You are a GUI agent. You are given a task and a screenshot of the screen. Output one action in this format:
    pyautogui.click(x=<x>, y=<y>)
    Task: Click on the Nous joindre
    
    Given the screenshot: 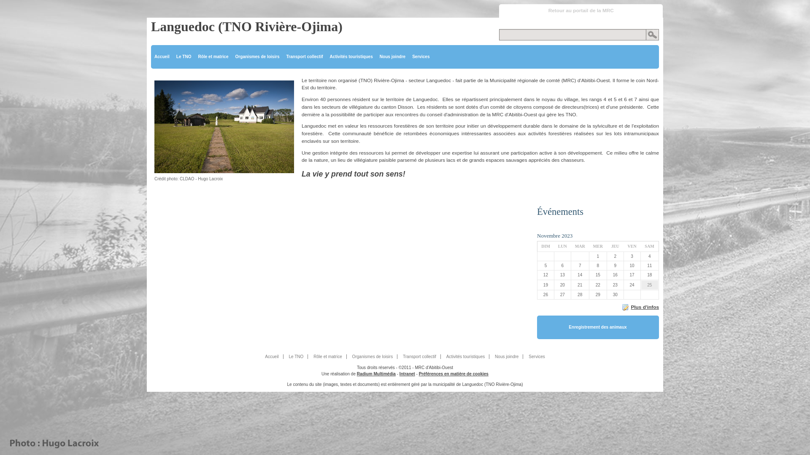 What is the action you would take?
    pyautogui.click(x=392, y=57)
    